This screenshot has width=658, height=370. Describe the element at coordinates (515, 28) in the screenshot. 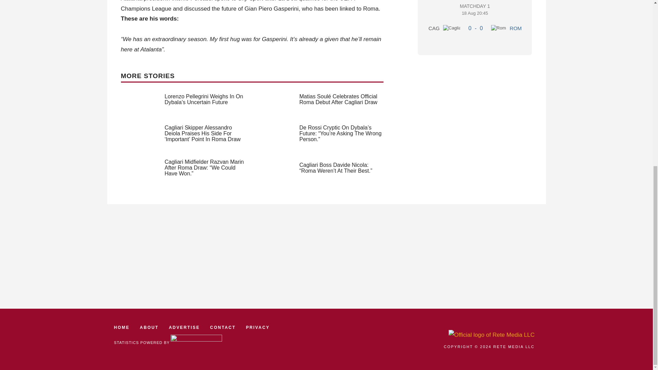

I see `ABOUT` at that location.